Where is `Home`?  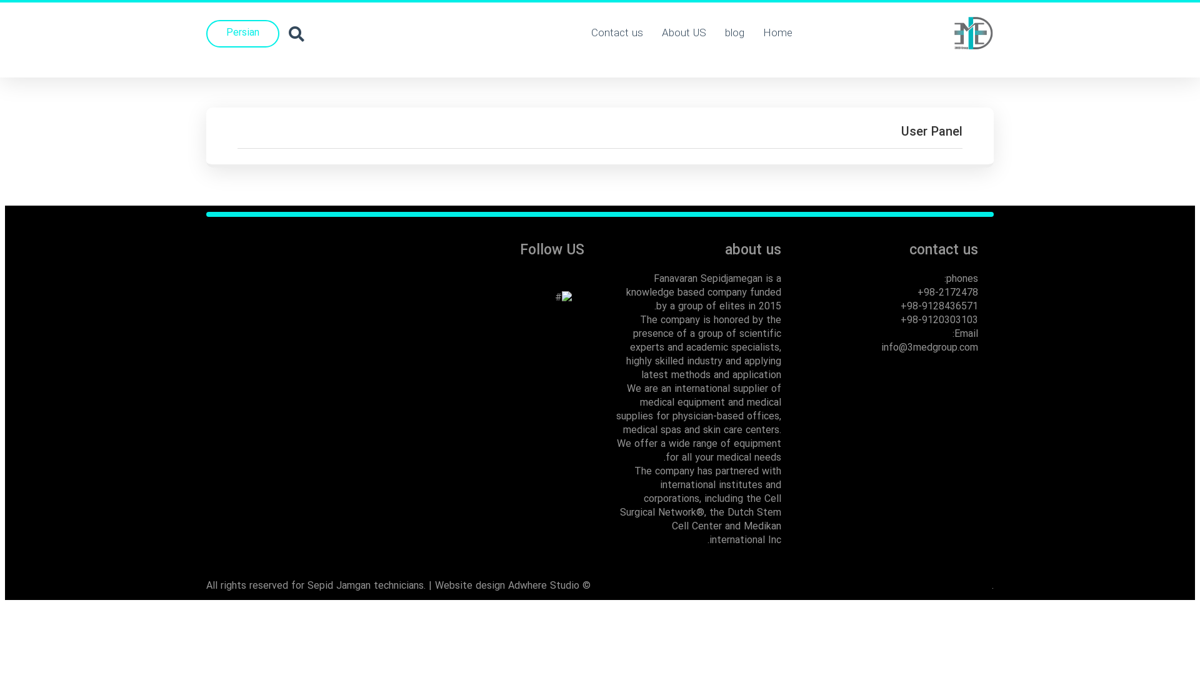
Home is located at coordinates (777, 34).